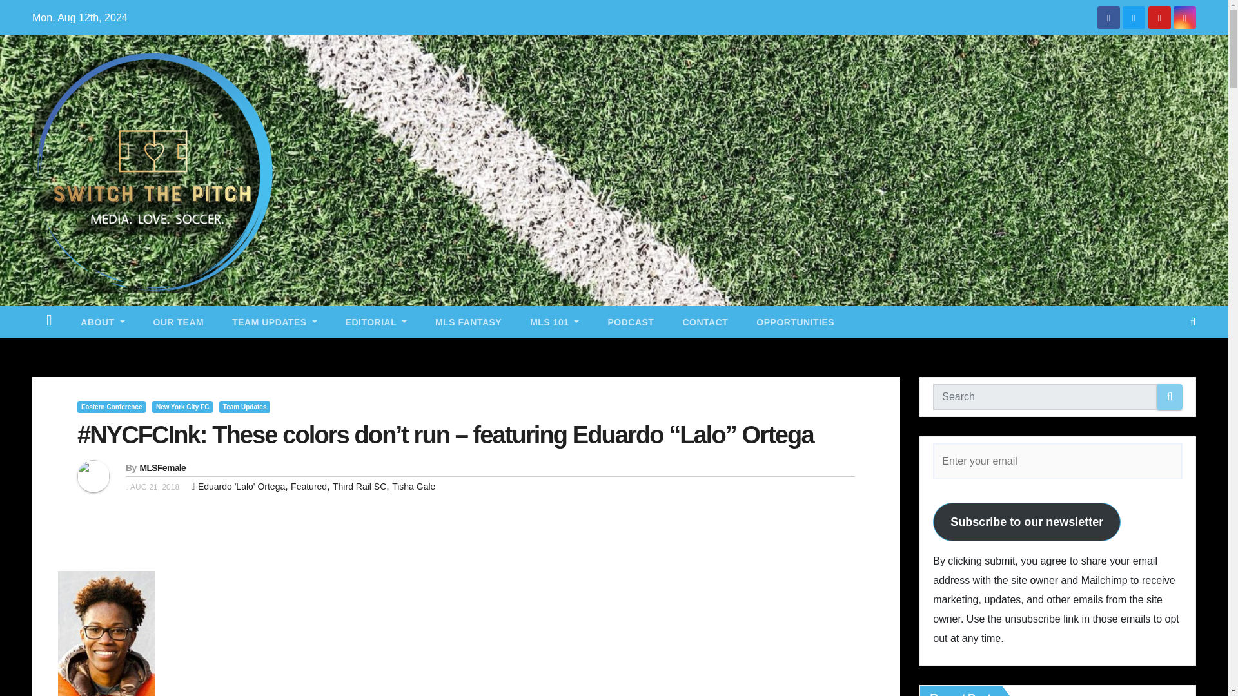 Image resolution: width=1238 pixels, height=696 pixels. Describe the element at coordinates (103, 322) in the screenshot. I see `About` at that location.